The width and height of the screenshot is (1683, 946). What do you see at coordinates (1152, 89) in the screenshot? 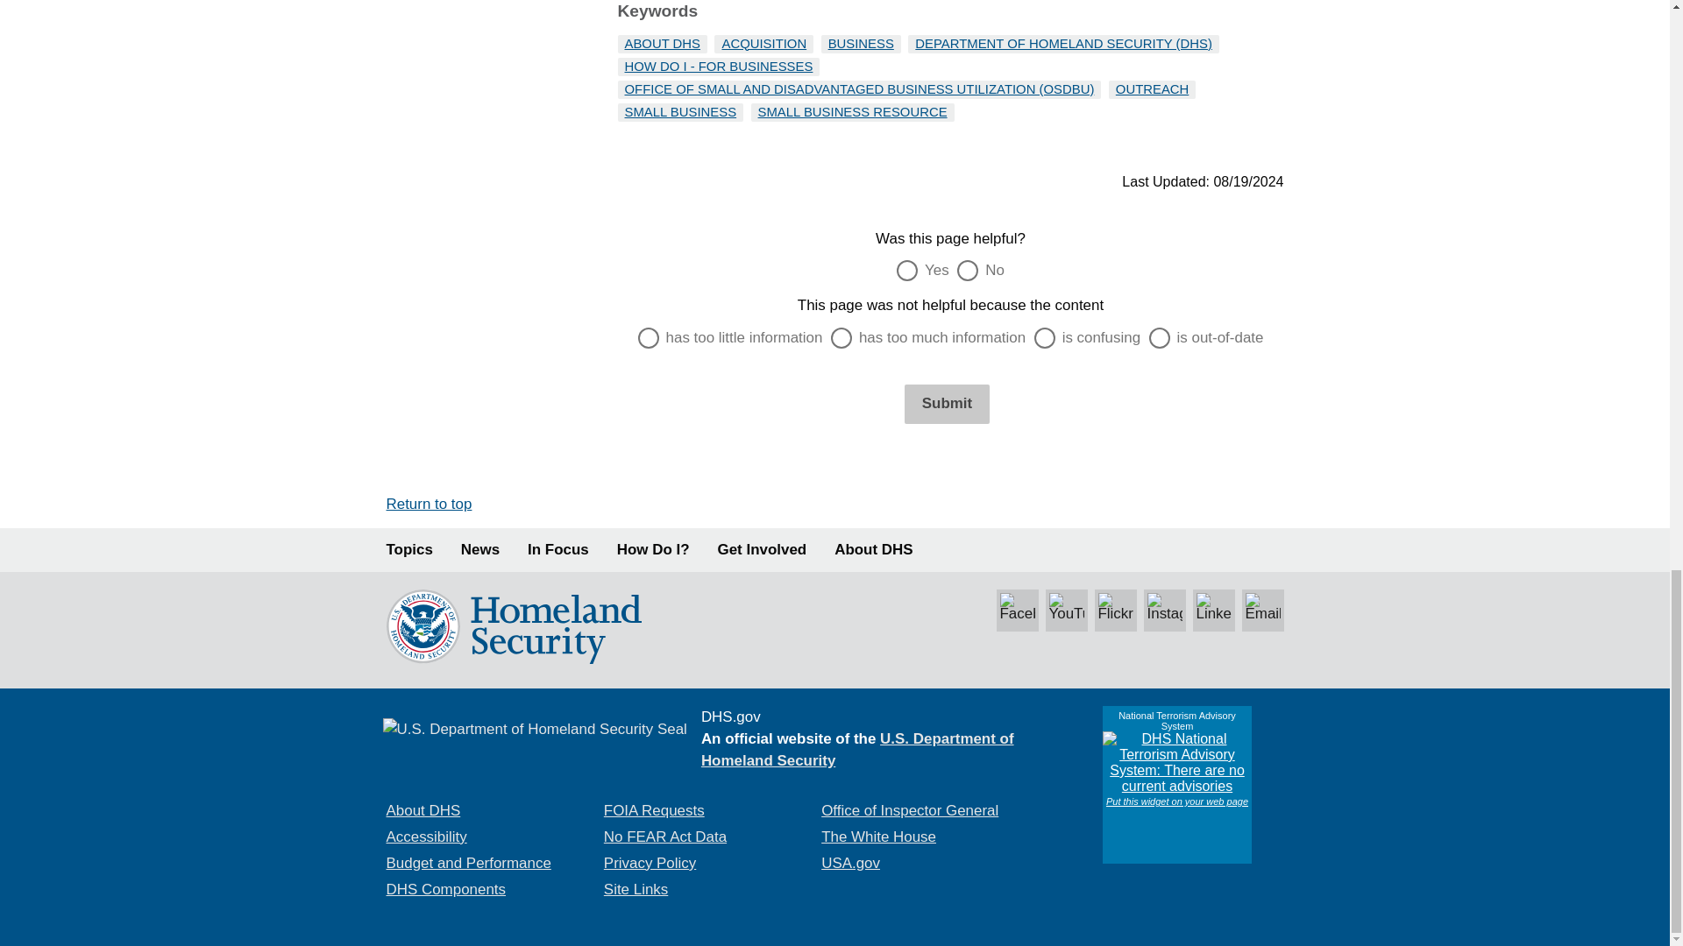
I see `OUTREACH` at bounding box center [1152, 89].